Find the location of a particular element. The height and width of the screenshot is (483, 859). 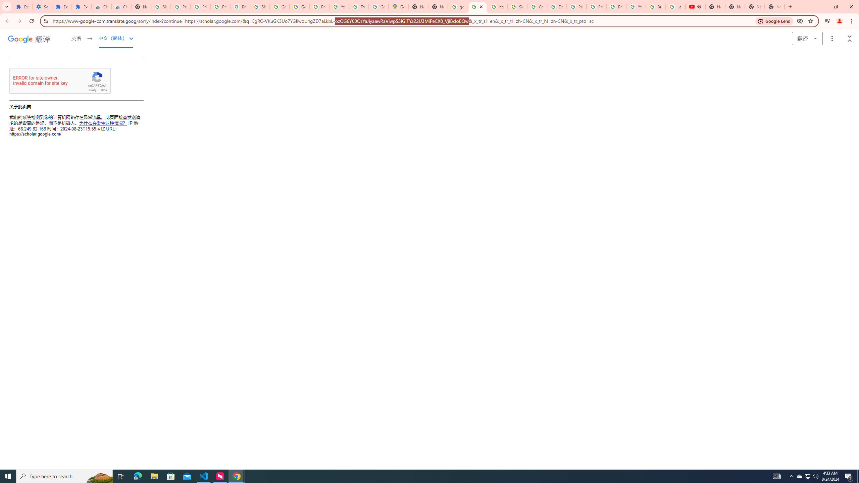

New Tab is located at coordinates (774, 7).